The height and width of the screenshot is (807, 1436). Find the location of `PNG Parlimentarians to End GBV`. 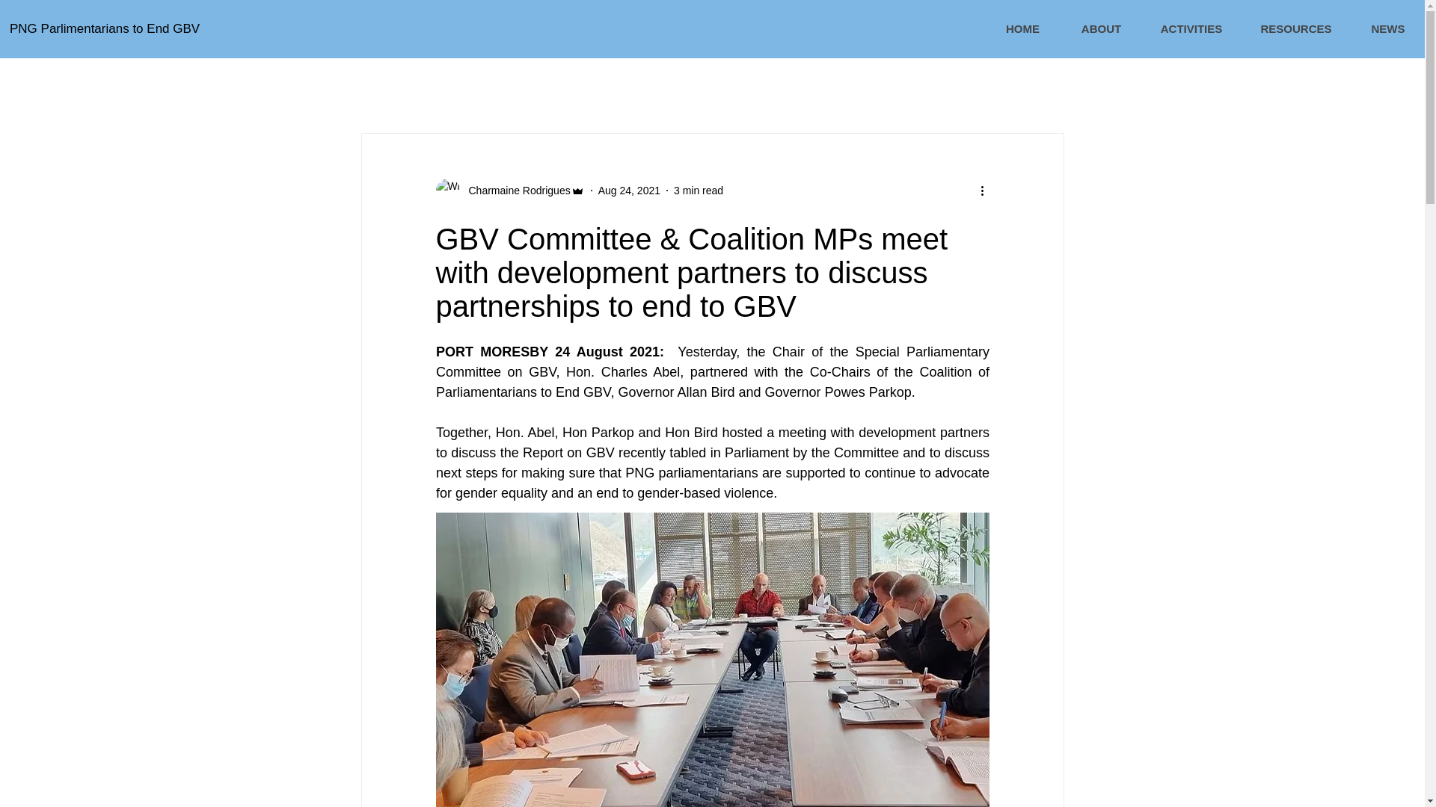

PNG Parlimentarians to End GBV is located at coordinates (206, 28).